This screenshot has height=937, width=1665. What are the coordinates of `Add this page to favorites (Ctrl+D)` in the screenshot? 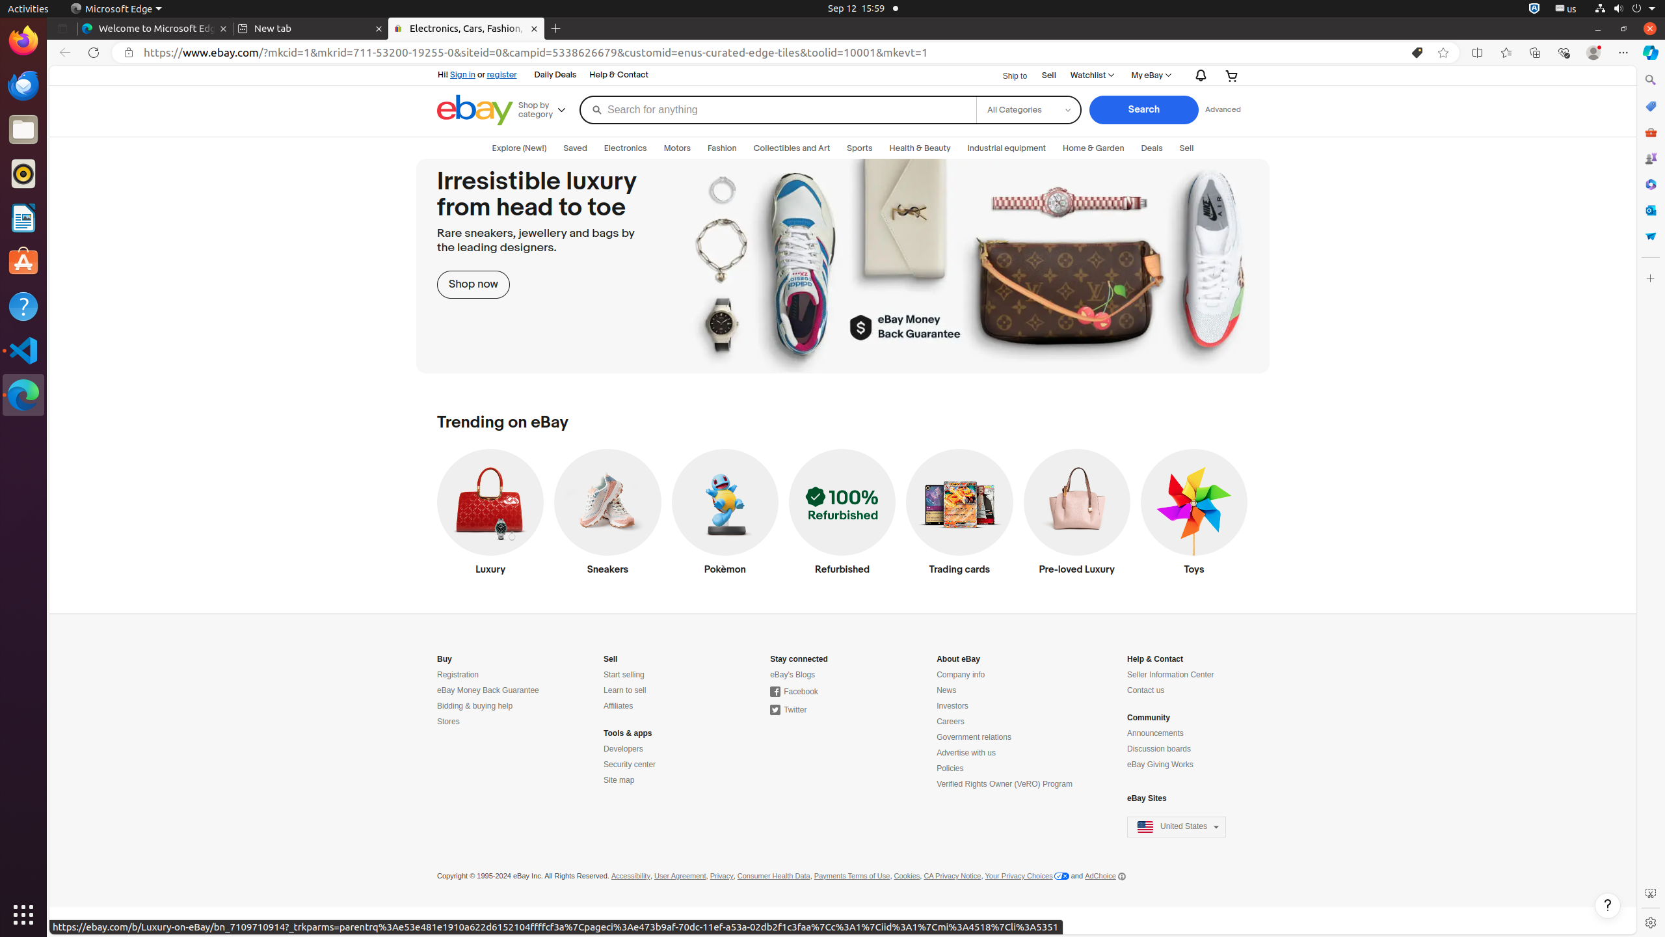 It's located at (1443, 53).